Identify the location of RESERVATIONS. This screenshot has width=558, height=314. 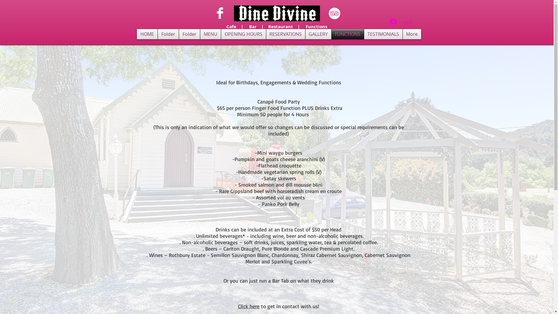
(286, 34).